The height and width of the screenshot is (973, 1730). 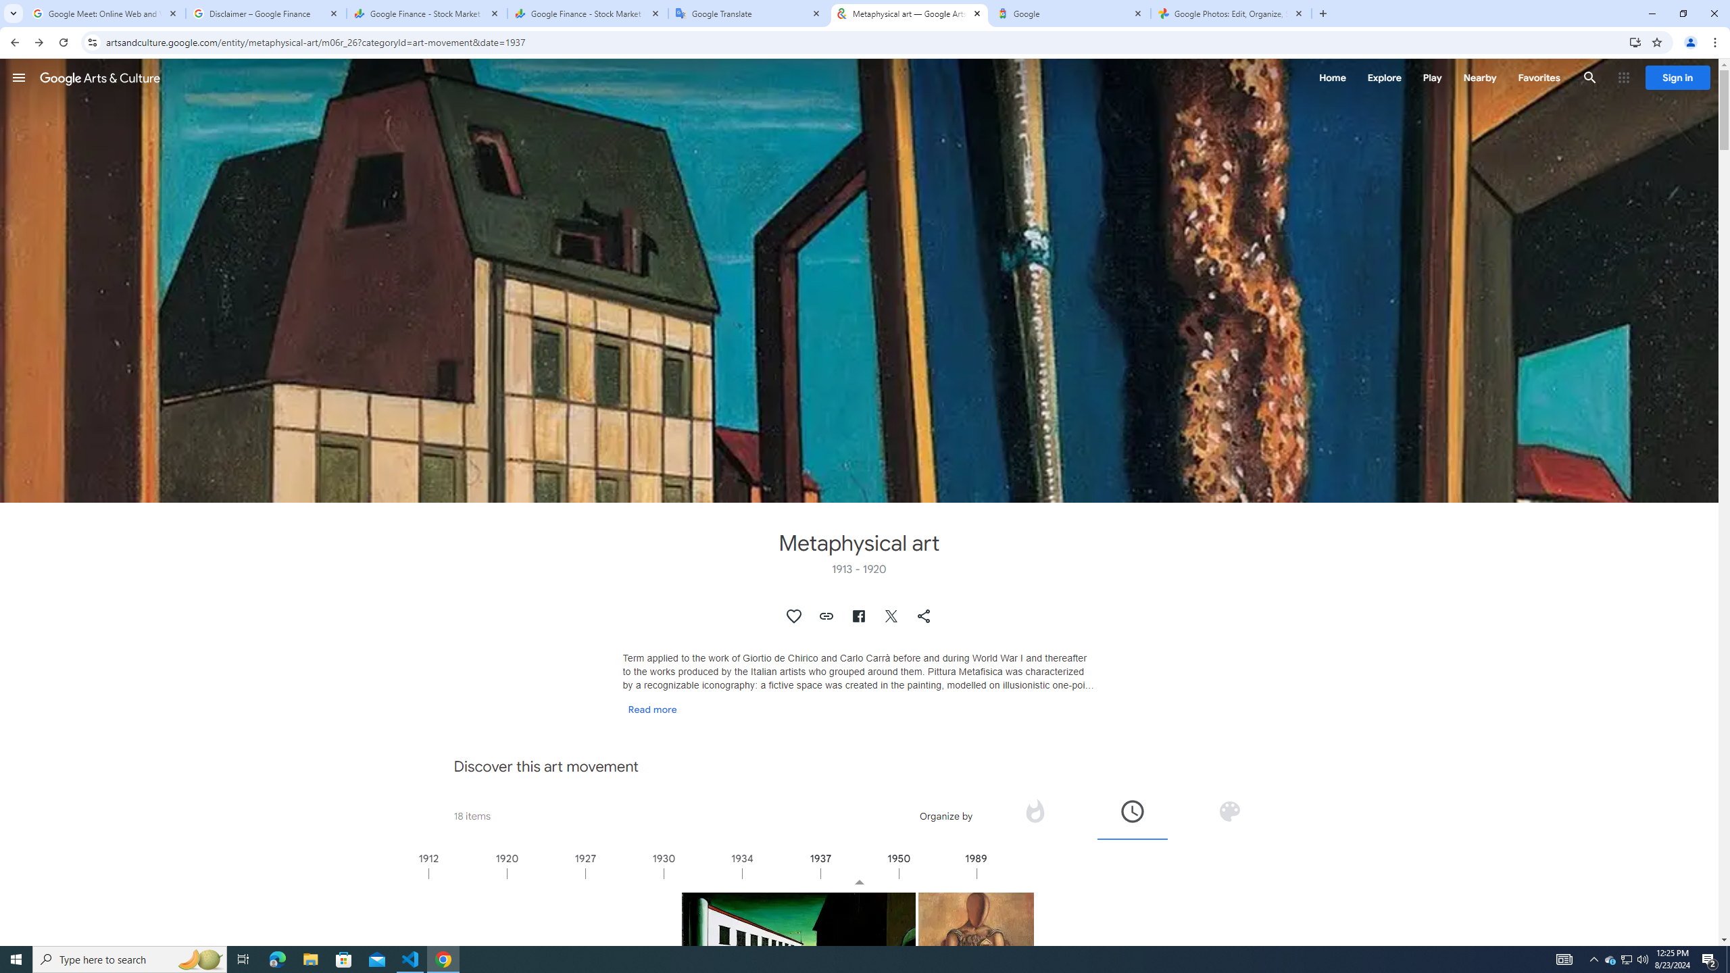 I want to click on 1937, so click(x=860, y=873).